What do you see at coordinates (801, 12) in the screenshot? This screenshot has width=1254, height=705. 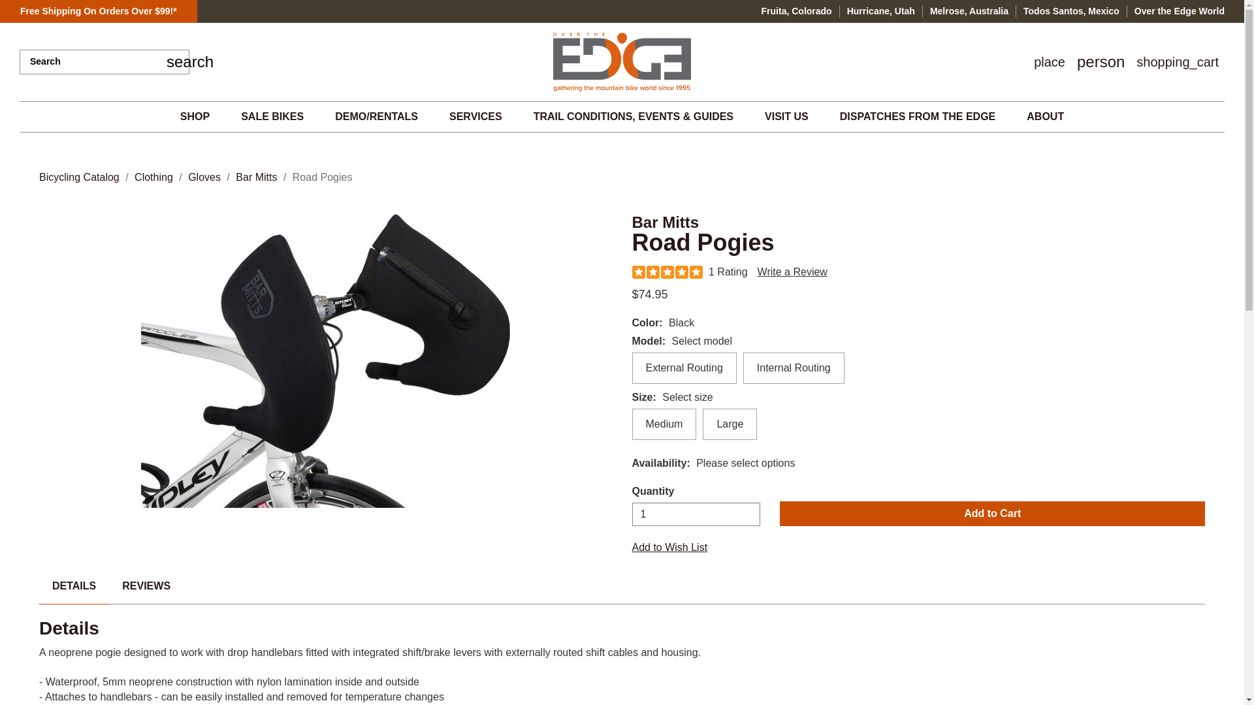 I see `Fruita, Colorado` at bounding box center [801, 12].